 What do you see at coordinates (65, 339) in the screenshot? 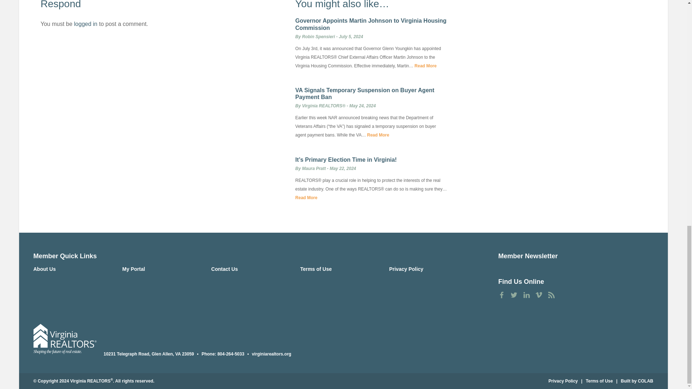
I see `Shaping the future of real estate.` at bounding box center [65, 339].